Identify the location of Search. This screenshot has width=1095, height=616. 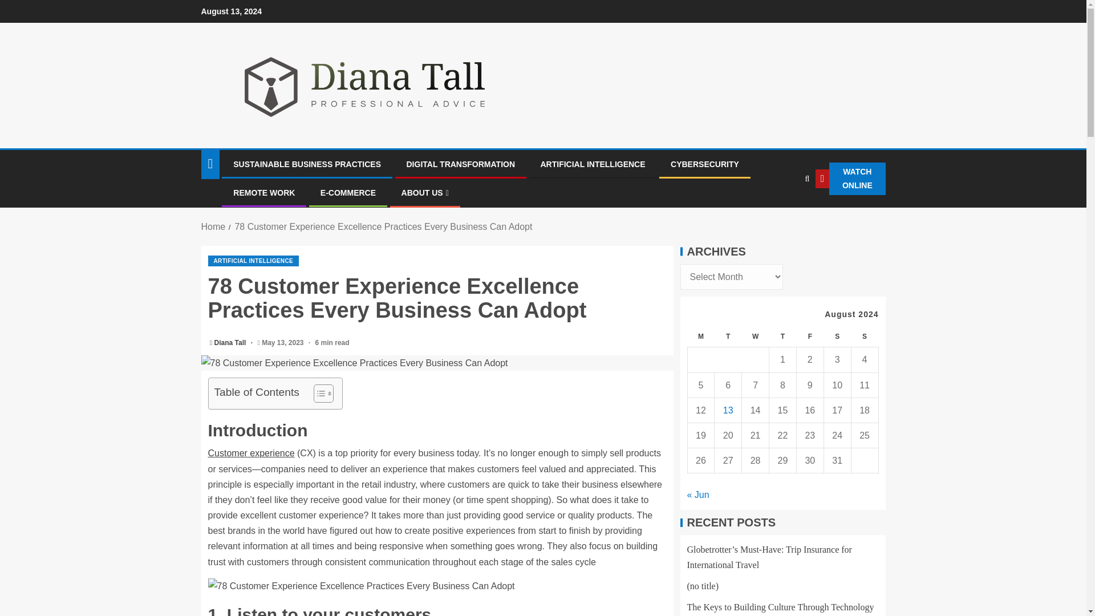
(784, 214).